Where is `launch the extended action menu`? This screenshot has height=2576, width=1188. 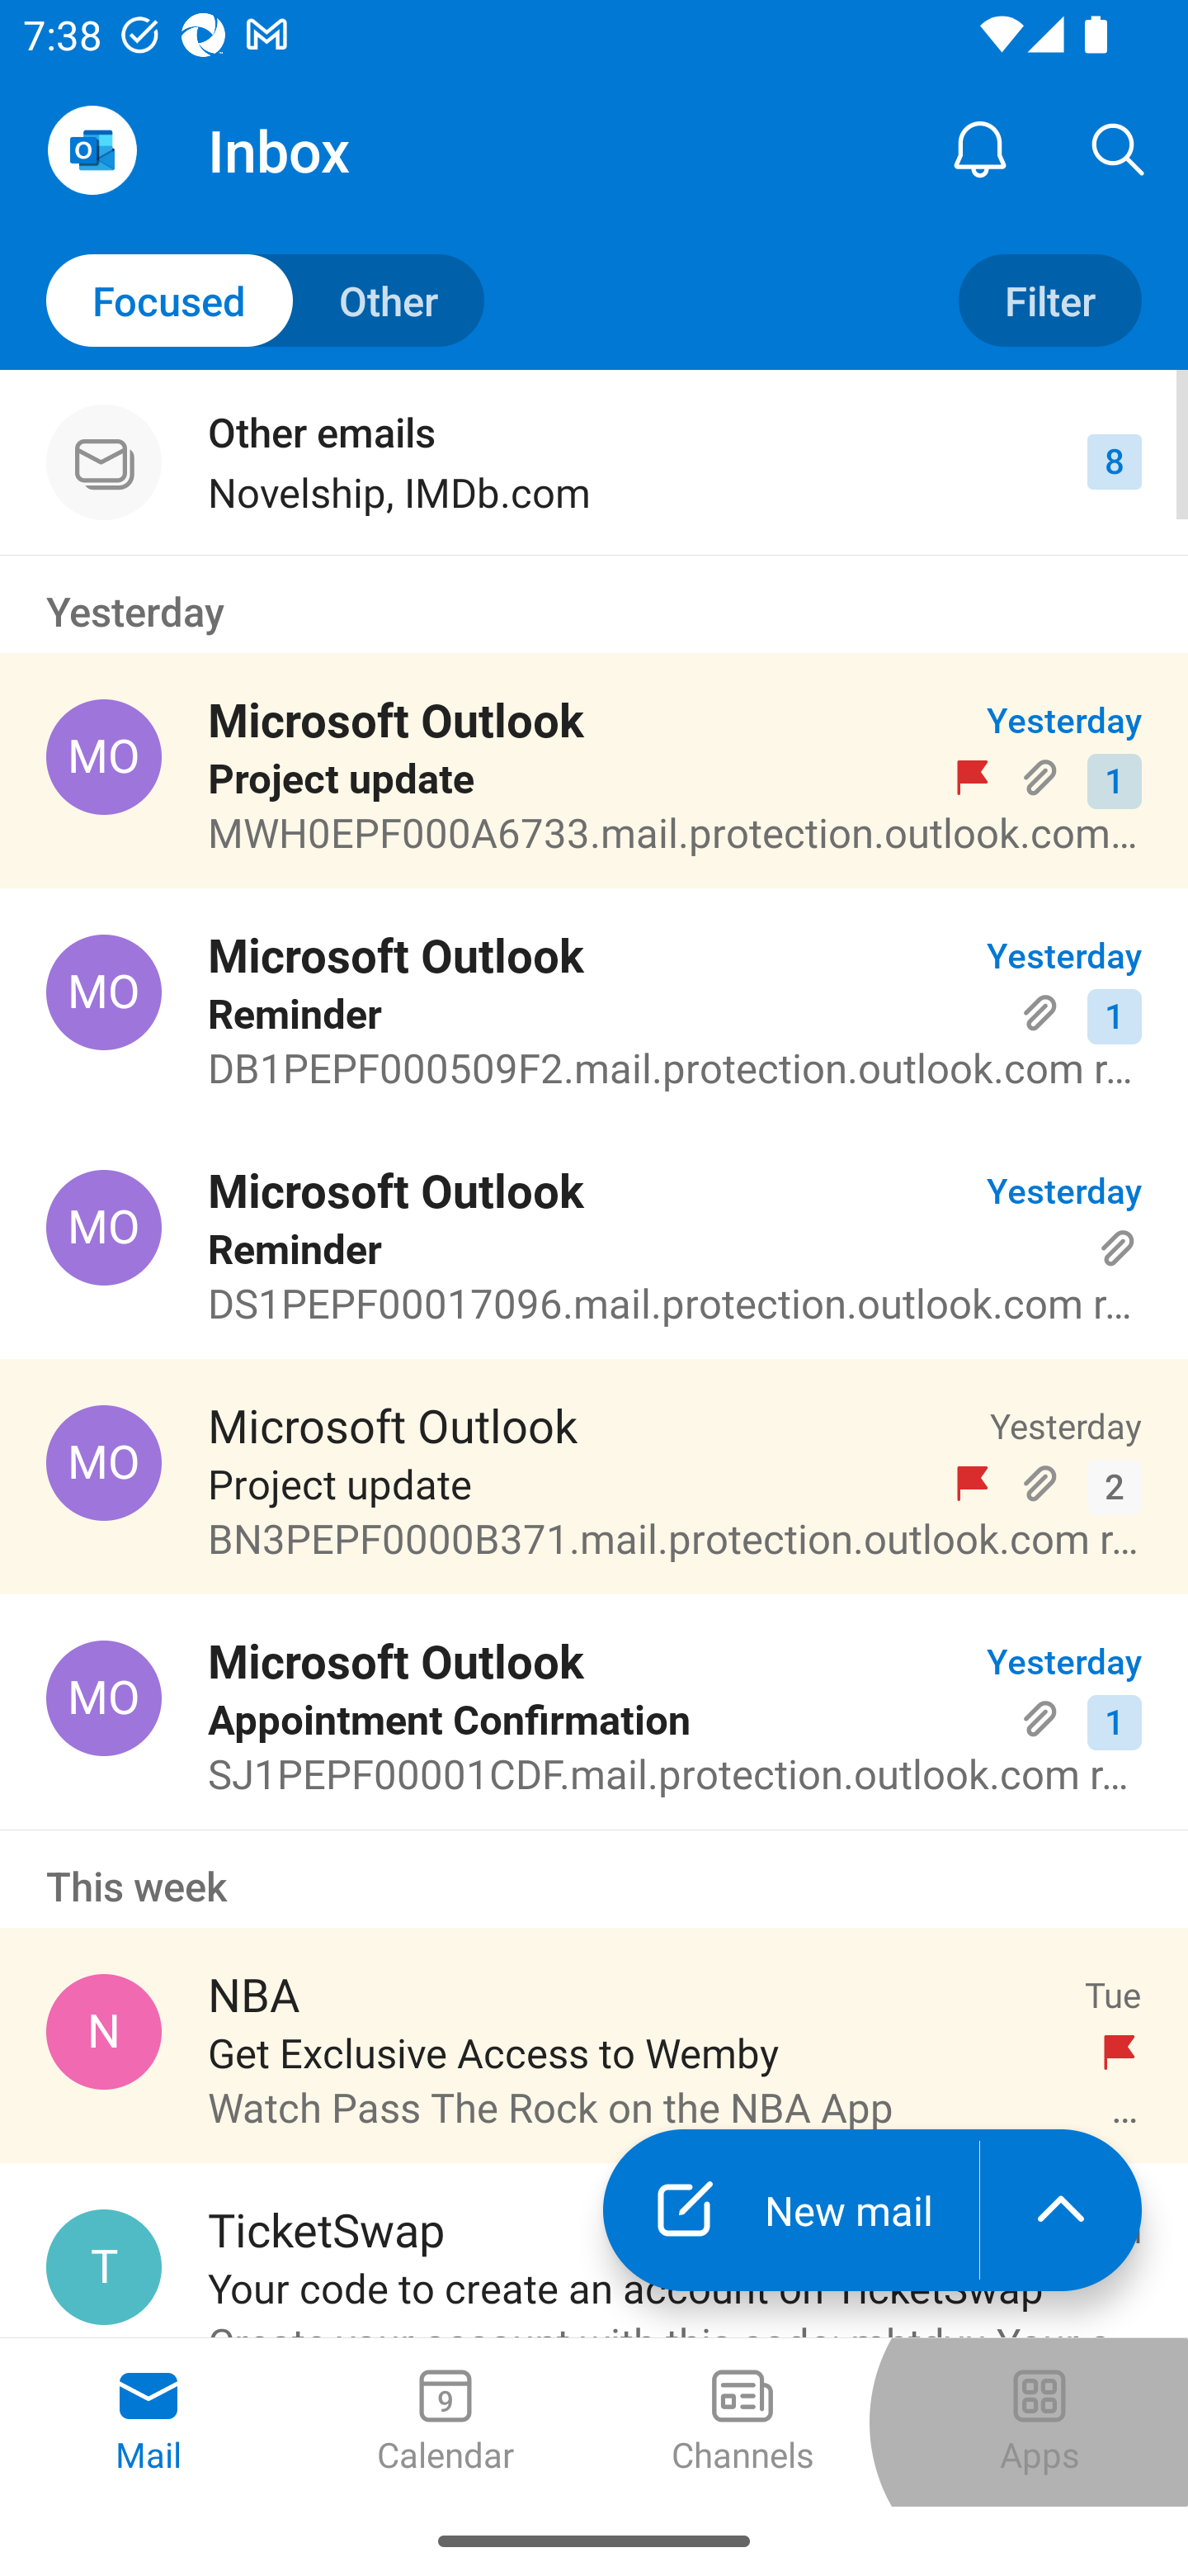 launch the extended action menu is located at coordinates (1061, 2209).